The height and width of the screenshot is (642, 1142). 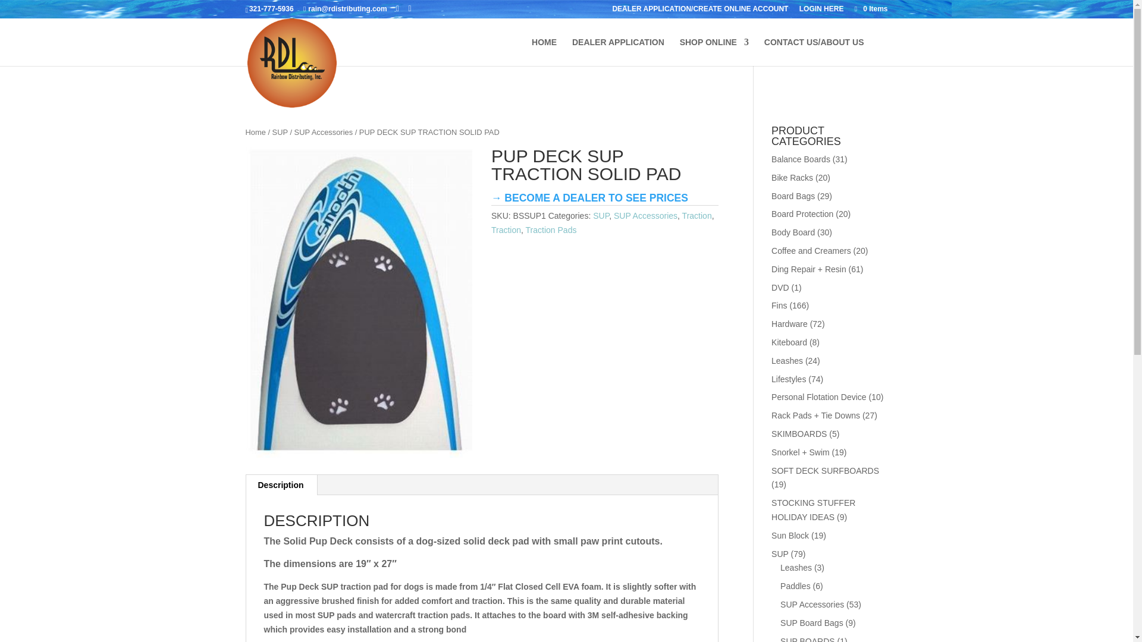 What do you see at coordinates (544, 52) in the screenshot?
I see `HOME` at bounding box center [544, 52].